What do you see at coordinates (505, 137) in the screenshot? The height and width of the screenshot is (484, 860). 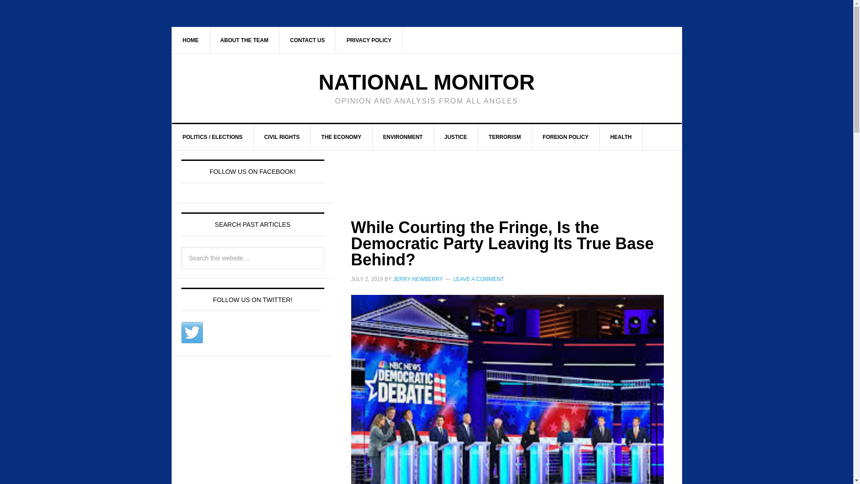 I see `TERRORISM` at bounding box center [505, 137].